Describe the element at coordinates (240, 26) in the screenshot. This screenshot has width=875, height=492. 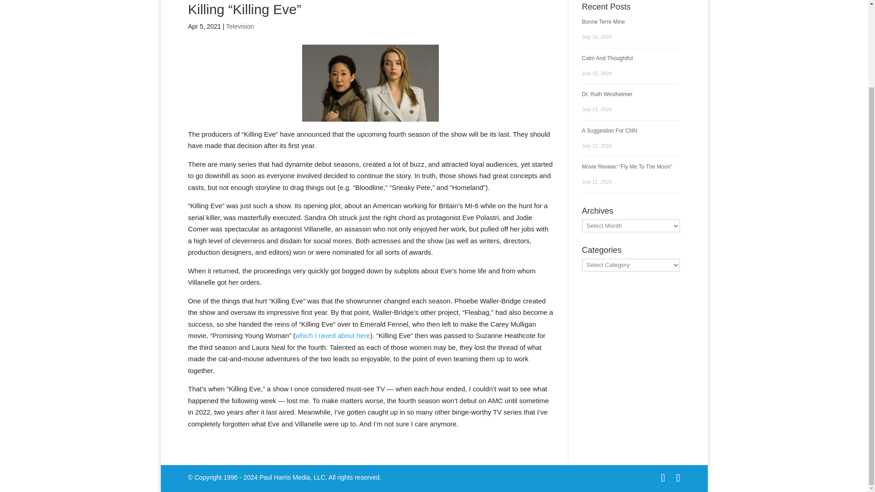
I see `Television` at that location.